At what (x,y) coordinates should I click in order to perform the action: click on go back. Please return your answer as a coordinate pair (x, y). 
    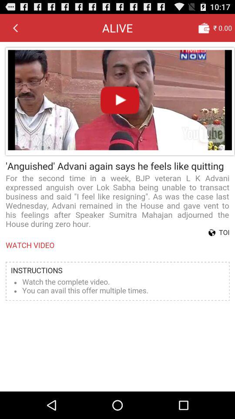
    Looking at the image, I should click on (15, 27).